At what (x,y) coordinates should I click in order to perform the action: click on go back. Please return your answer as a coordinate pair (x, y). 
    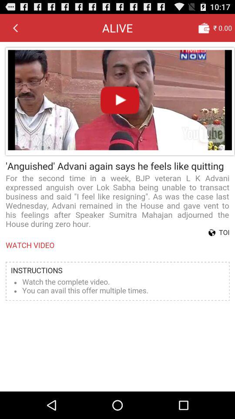
    Looking at the image, I should click on (15, 27).